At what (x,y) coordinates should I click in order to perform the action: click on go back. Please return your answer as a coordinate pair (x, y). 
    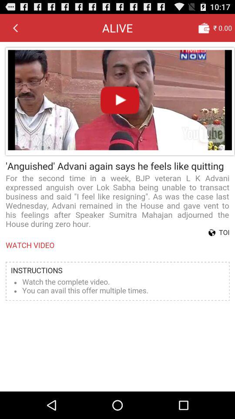
    Looking at the image, I should click on (15, 27).